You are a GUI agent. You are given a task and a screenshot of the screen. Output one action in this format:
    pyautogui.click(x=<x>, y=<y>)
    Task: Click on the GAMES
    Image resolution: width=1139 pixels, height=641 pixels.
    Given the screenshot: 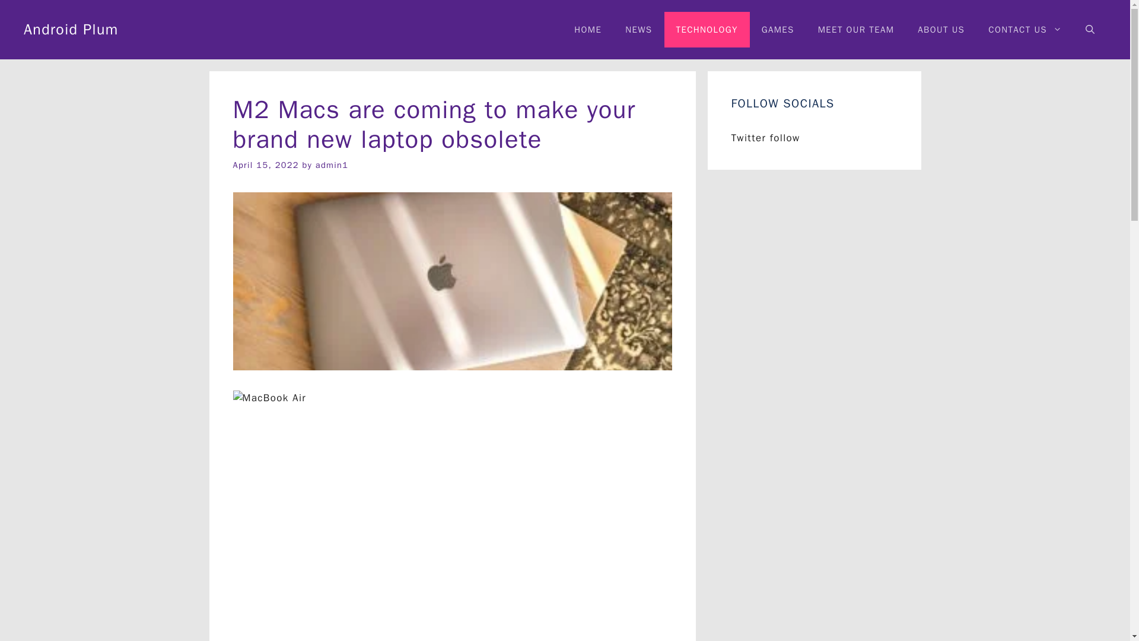 What is the action you would take?
    pyautogui.click(x=778, y=30)
    